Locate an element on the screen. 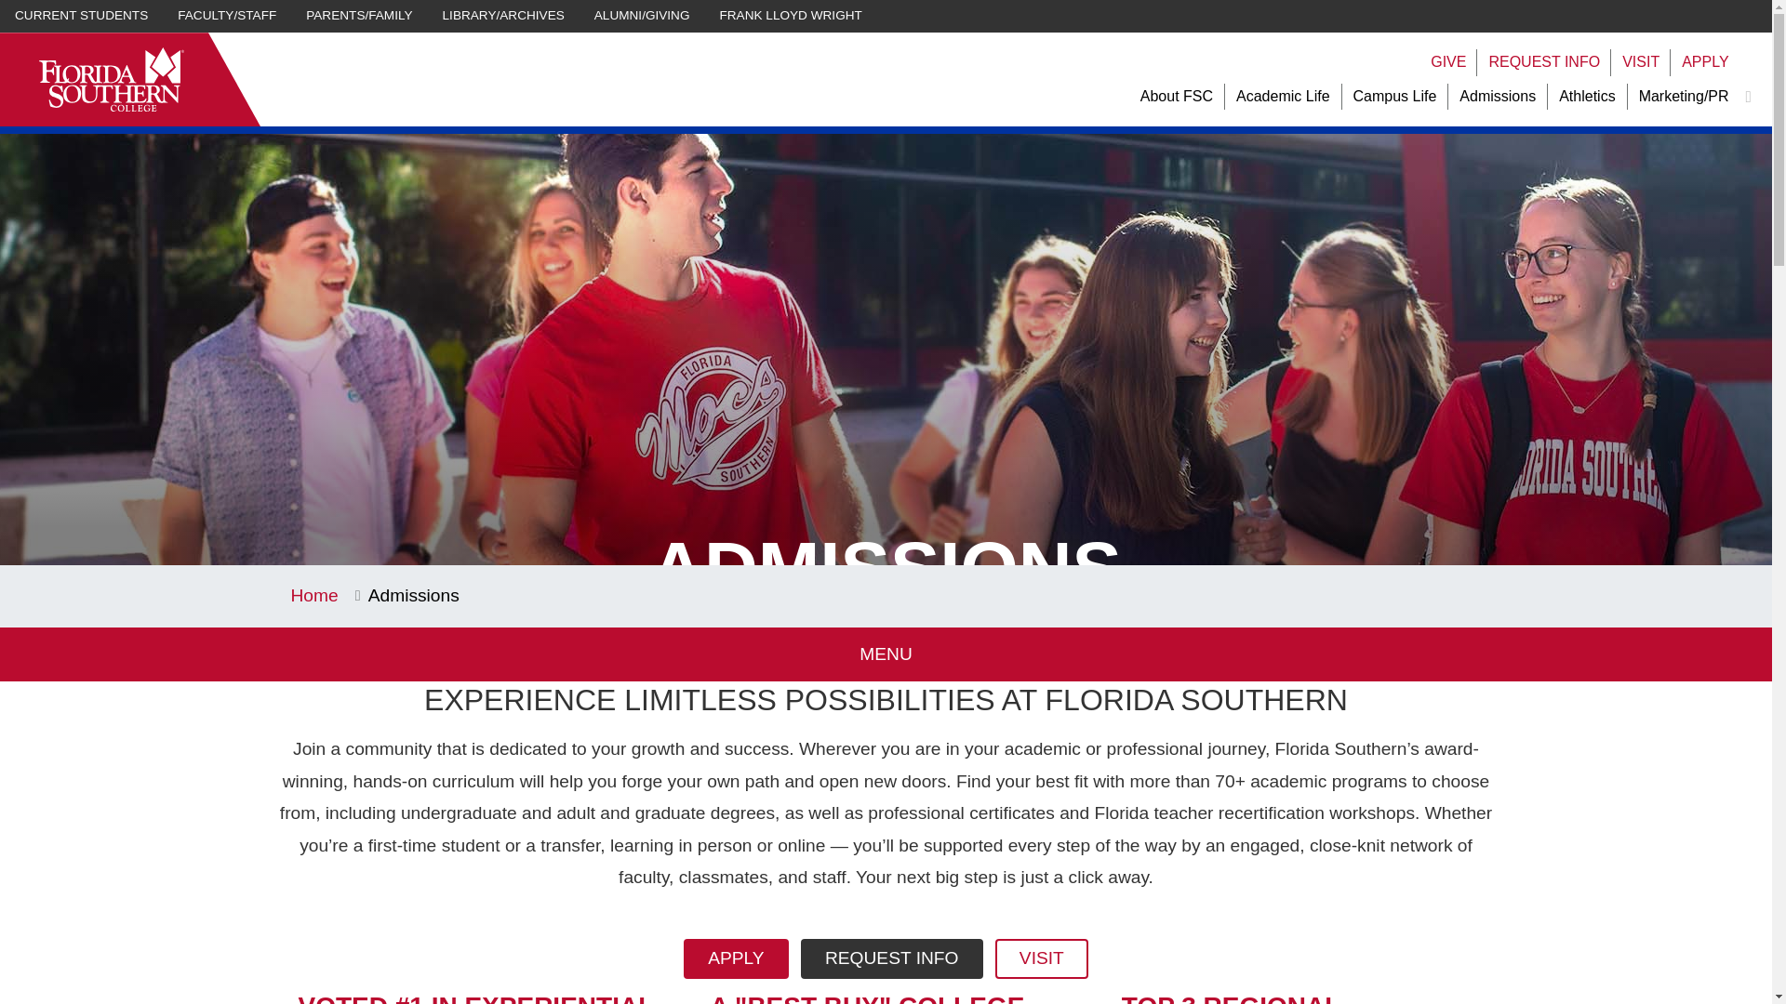 This screenshot has height=1004, width=1786. VISIT is located at coordinates (1640, 62).